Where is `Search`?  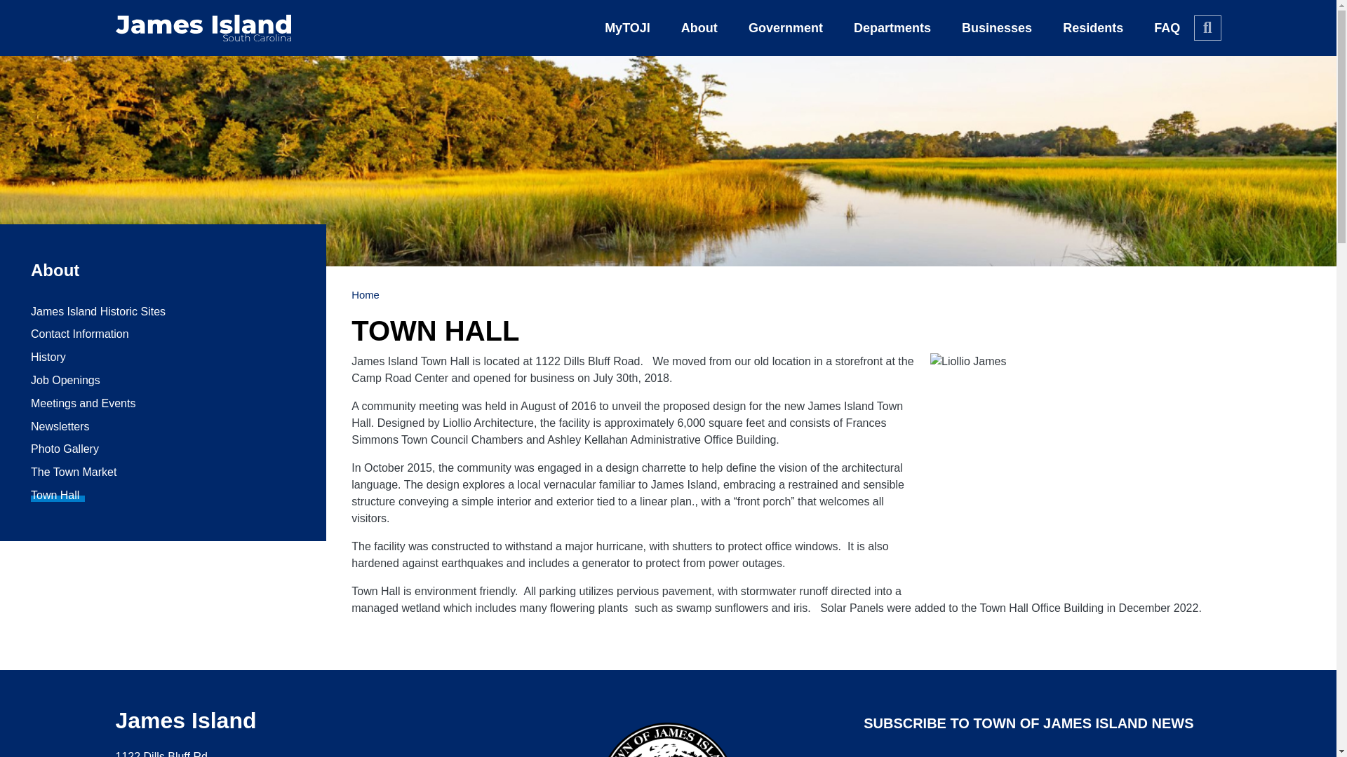 Search is located at coordinates (1207, 28).